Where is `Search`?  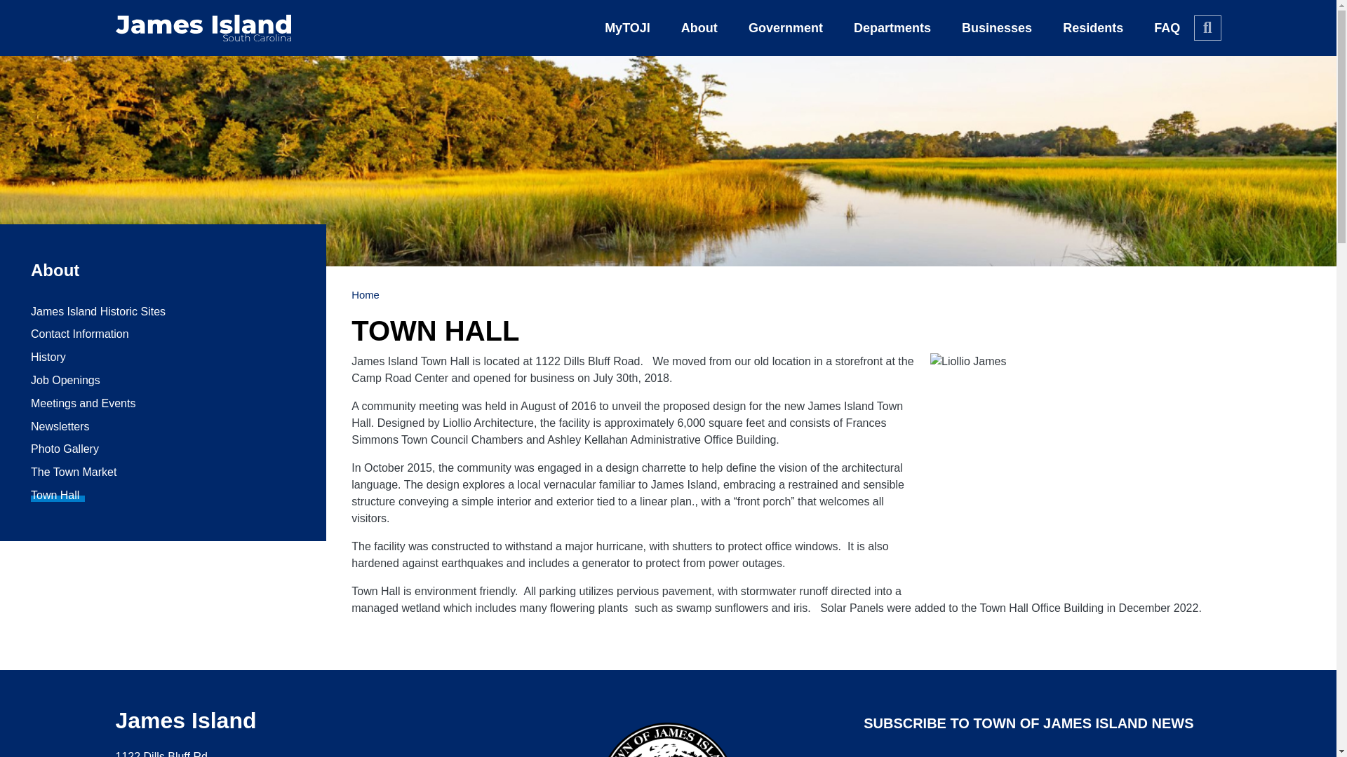 Search is located at coordinates (1207, 28).